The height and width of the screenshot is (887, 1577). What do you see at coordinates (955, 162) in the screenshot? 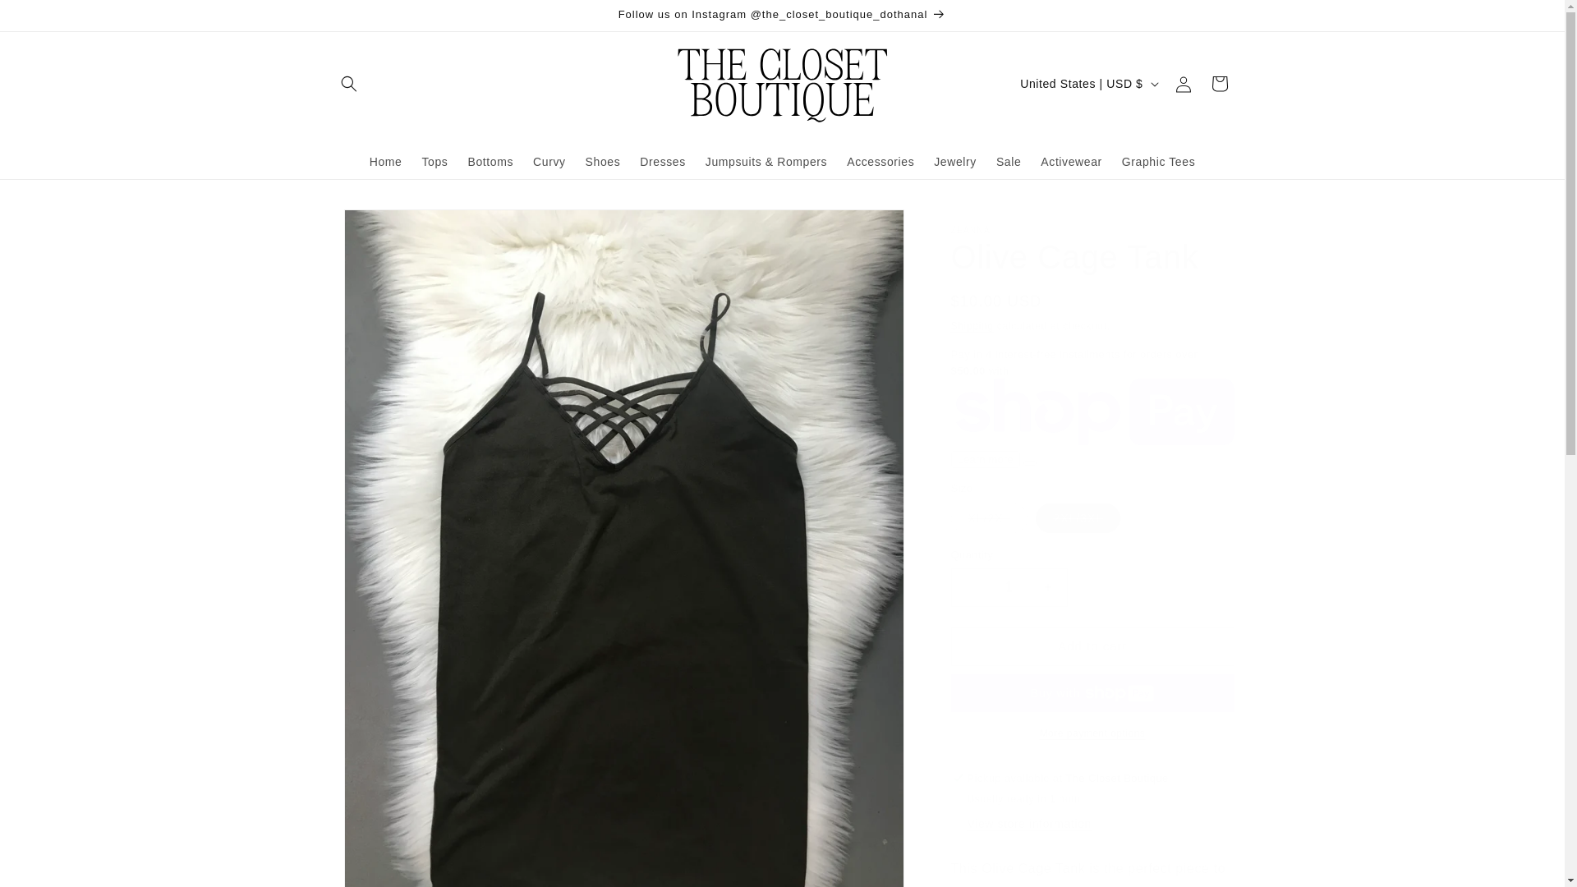
I see `Jewelry` at bounding box center [955, 162].